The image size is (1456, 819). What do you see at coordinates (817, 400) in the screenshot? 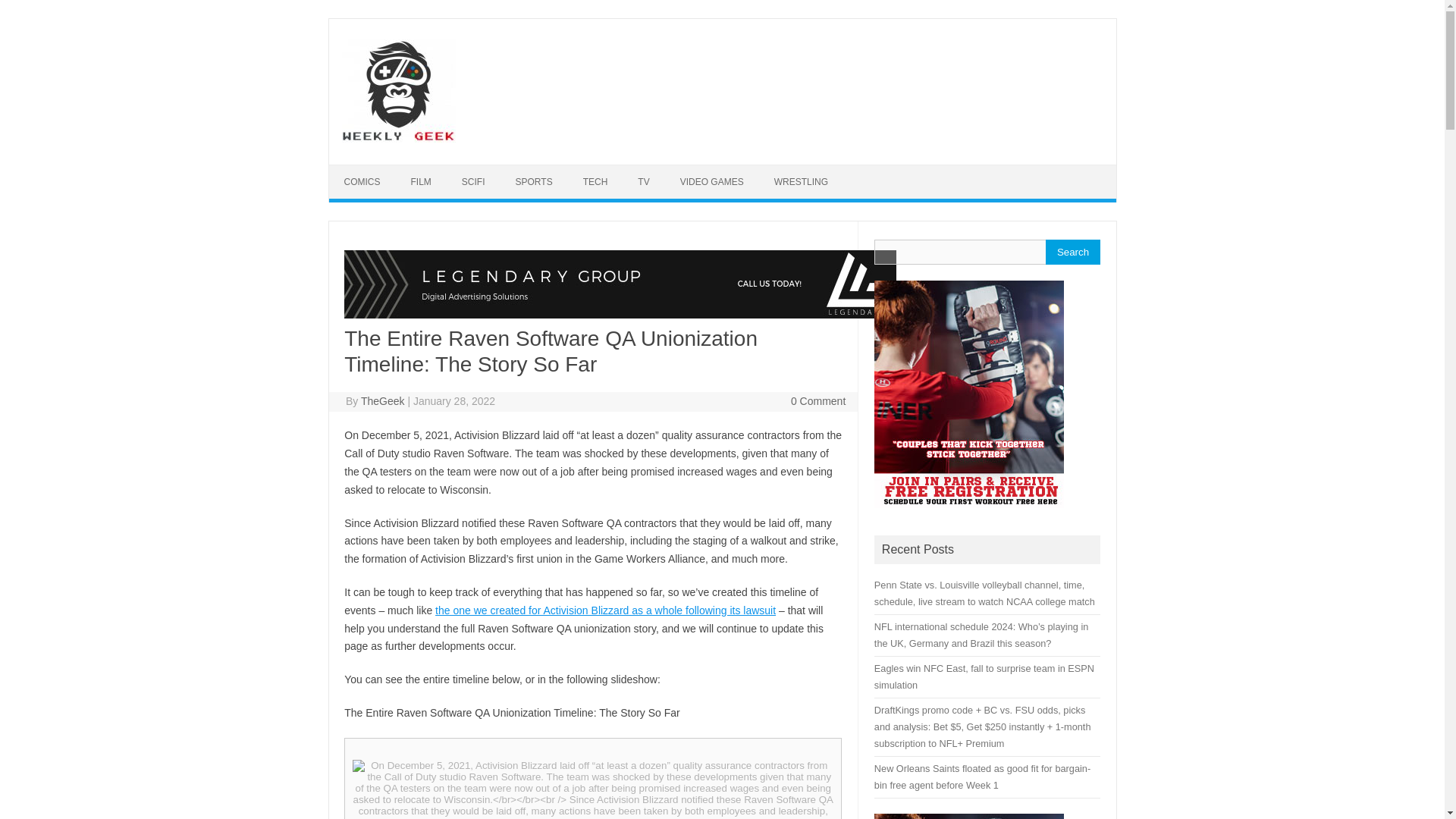
I see `0 Comment` at bounding box center [817, 400].